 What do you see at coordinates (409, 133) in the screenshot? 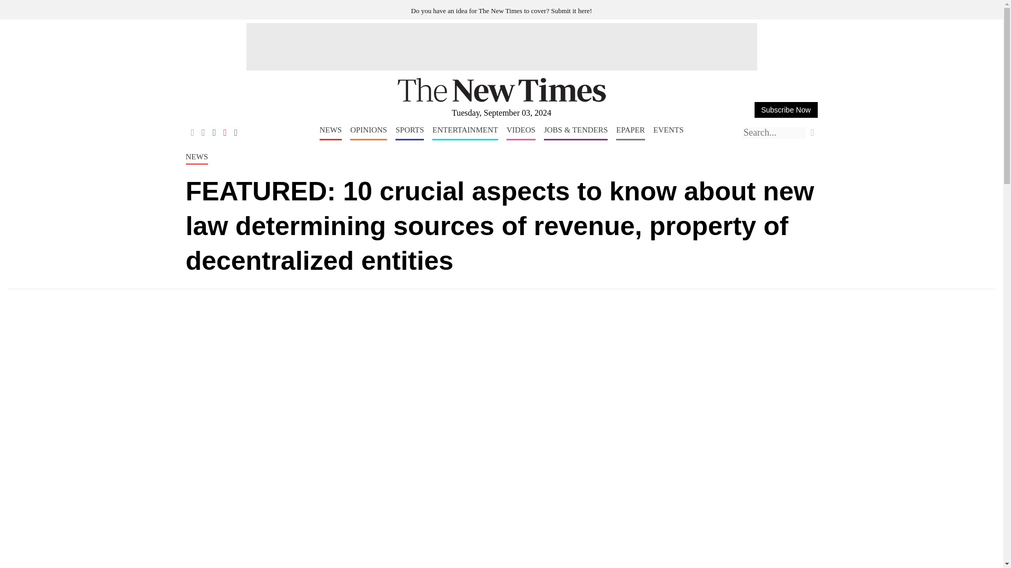
I see `SPORTS` at bounding box center [409, 133].